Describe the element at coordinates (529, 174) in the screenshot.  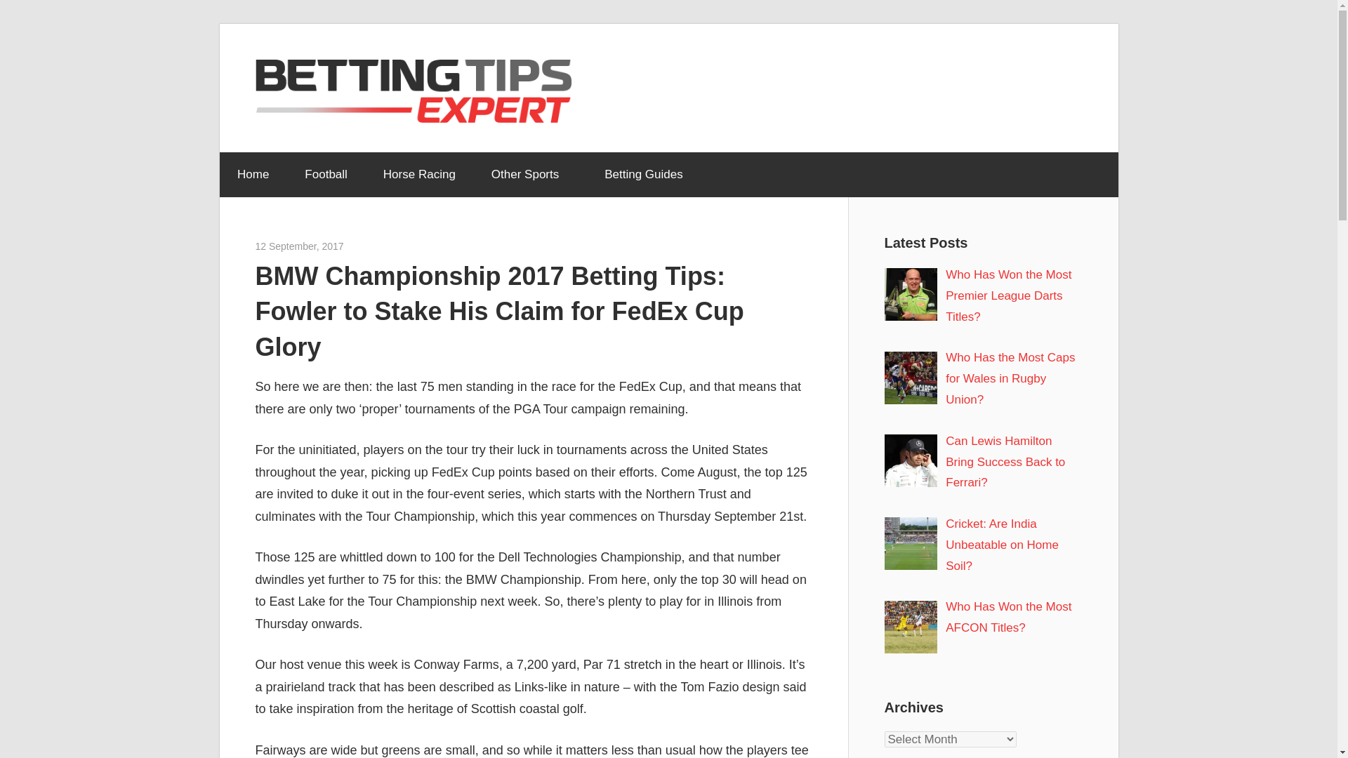
I see `Other Sports` at that location.